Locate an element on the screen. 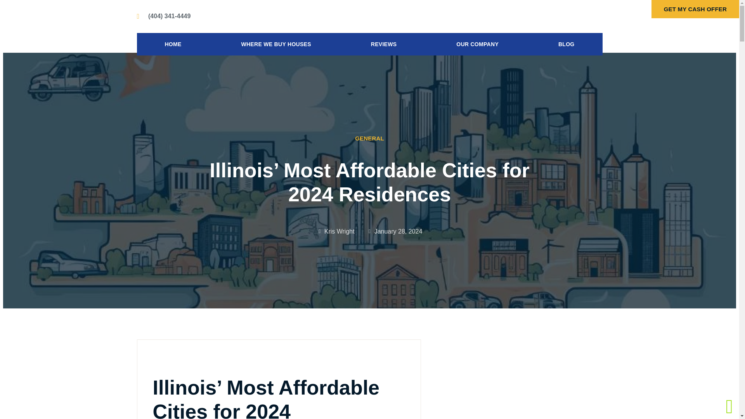 Image resolution: width=745 pixels, height=419 pixels. GENERAL is located at coordinates (369, 138).